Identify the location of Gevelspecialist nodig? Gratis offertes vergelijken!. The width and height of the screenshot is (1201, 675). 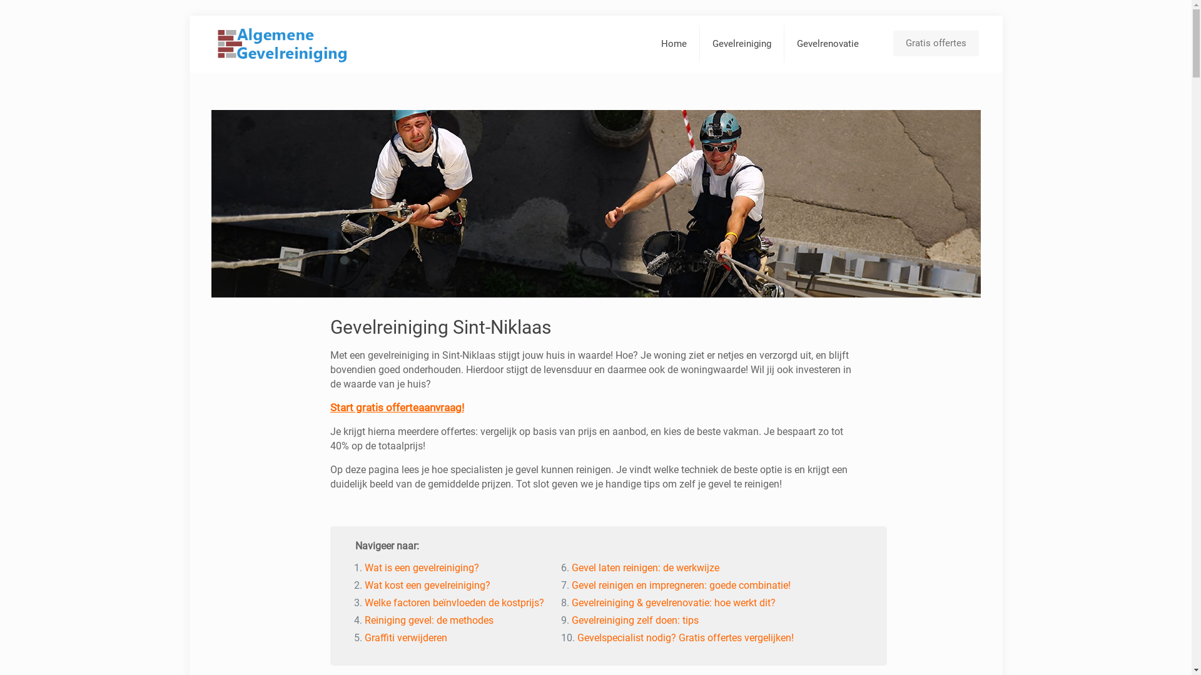
(686, 637).